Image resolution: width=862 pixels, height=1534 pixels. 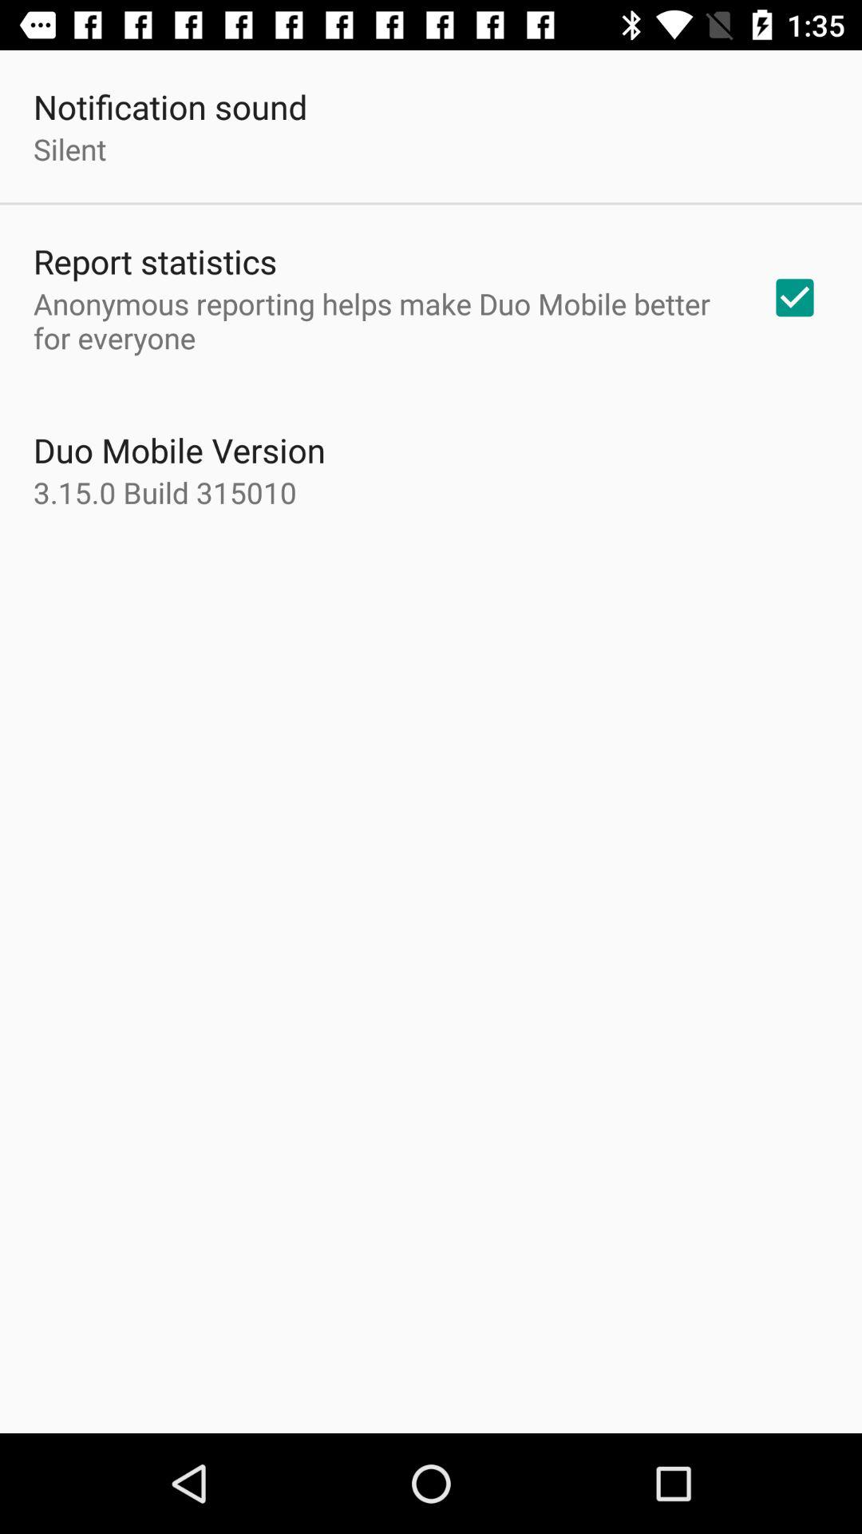 I want to click on click the item next to anonymous reporting helps, so click(x=795, y=297).